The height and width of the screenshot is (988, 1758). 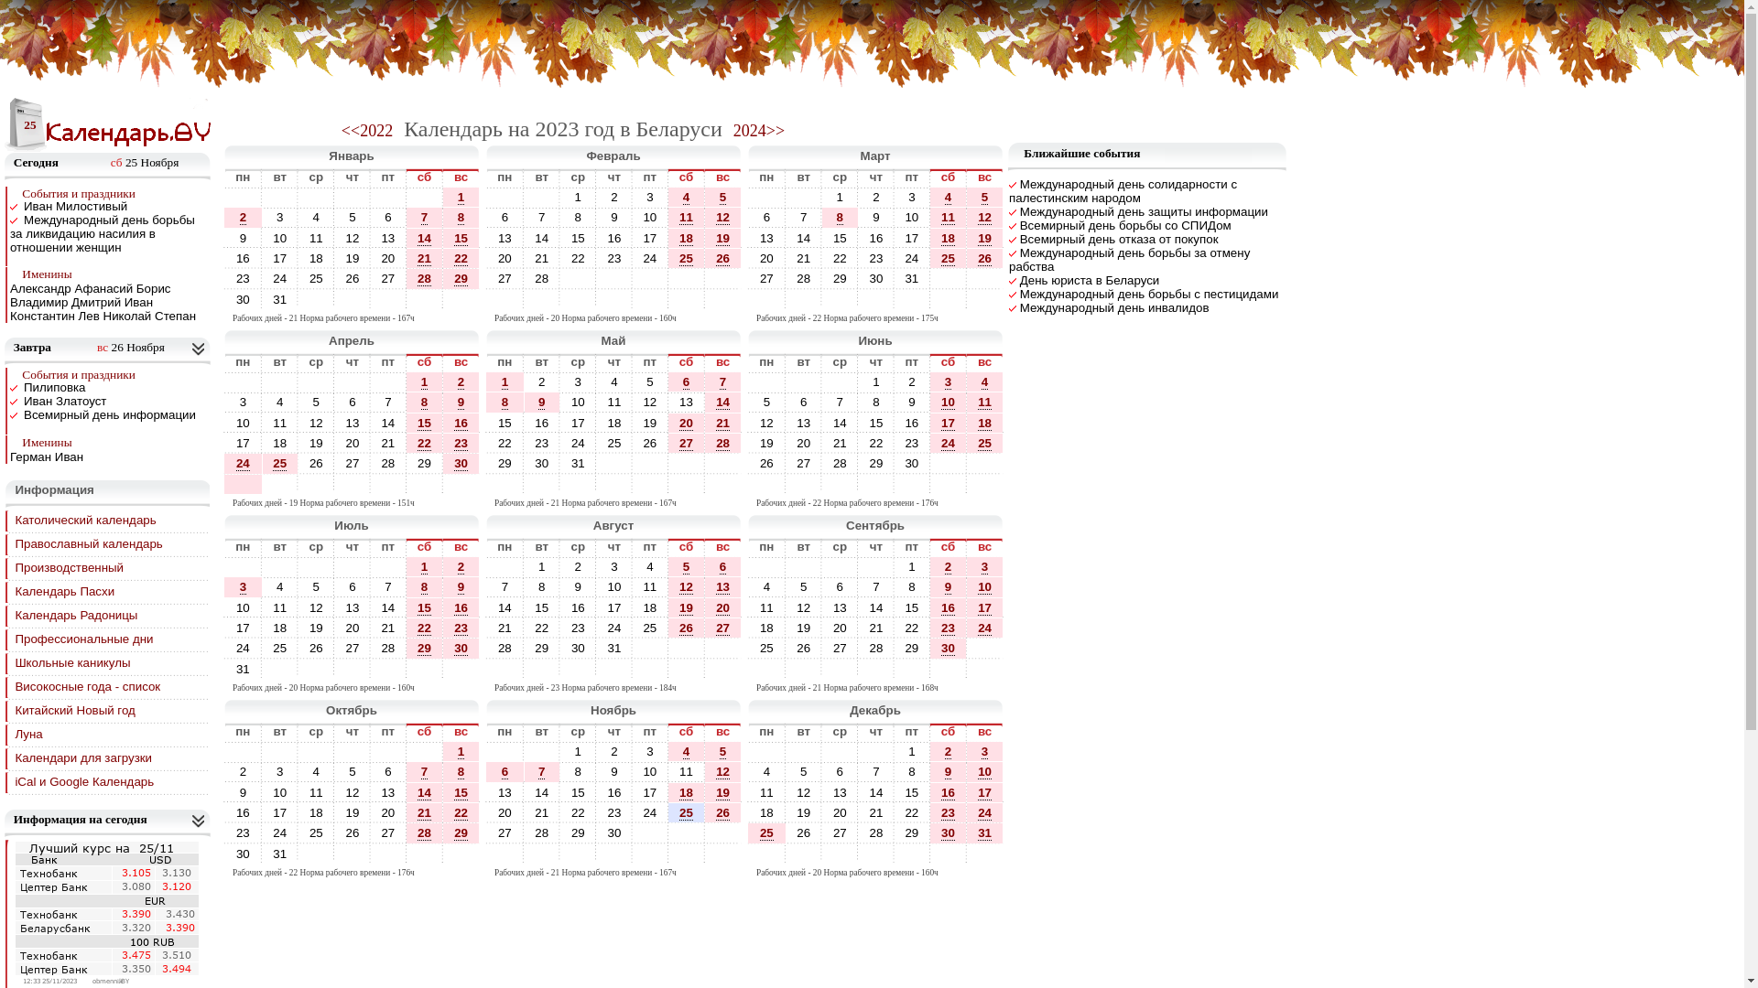 I want to click on 31, so click(x=985, y=832).